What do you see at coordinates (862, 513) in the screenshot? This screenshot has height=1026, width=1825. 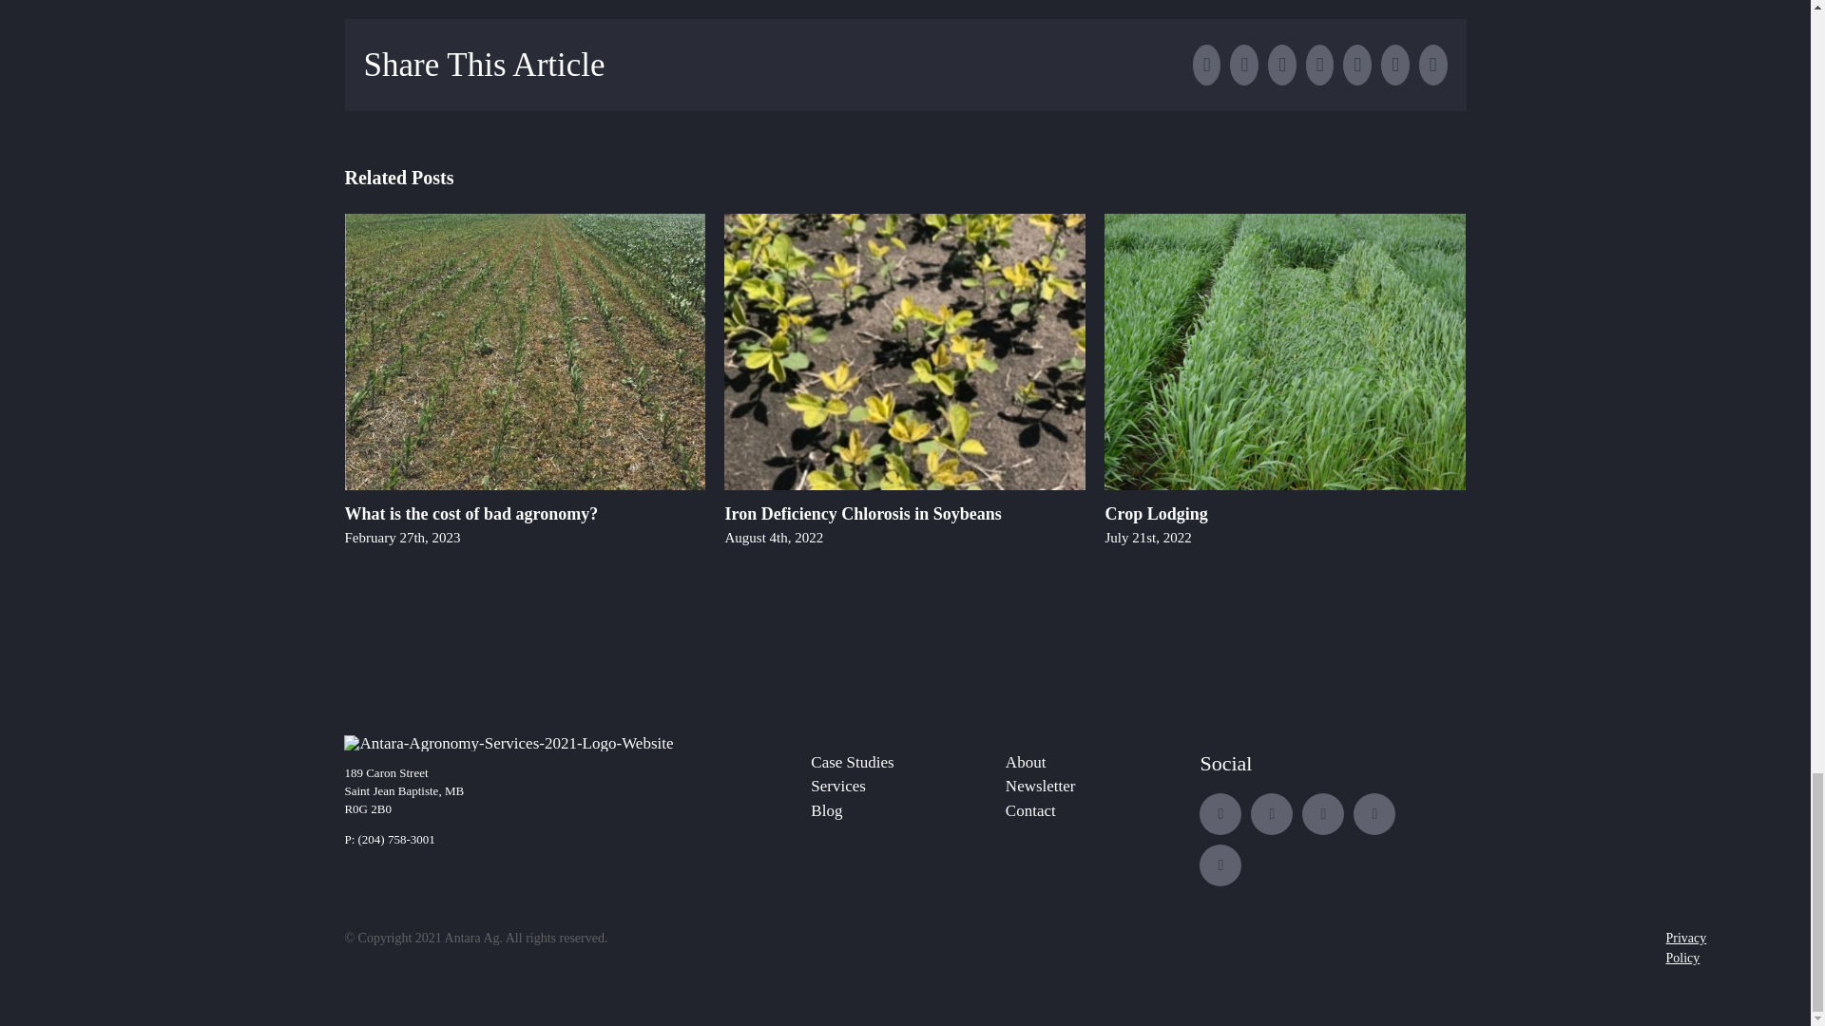 I see `Iron Deficiency Chlorosis in Soybeans` at bounding box center [862, 513].